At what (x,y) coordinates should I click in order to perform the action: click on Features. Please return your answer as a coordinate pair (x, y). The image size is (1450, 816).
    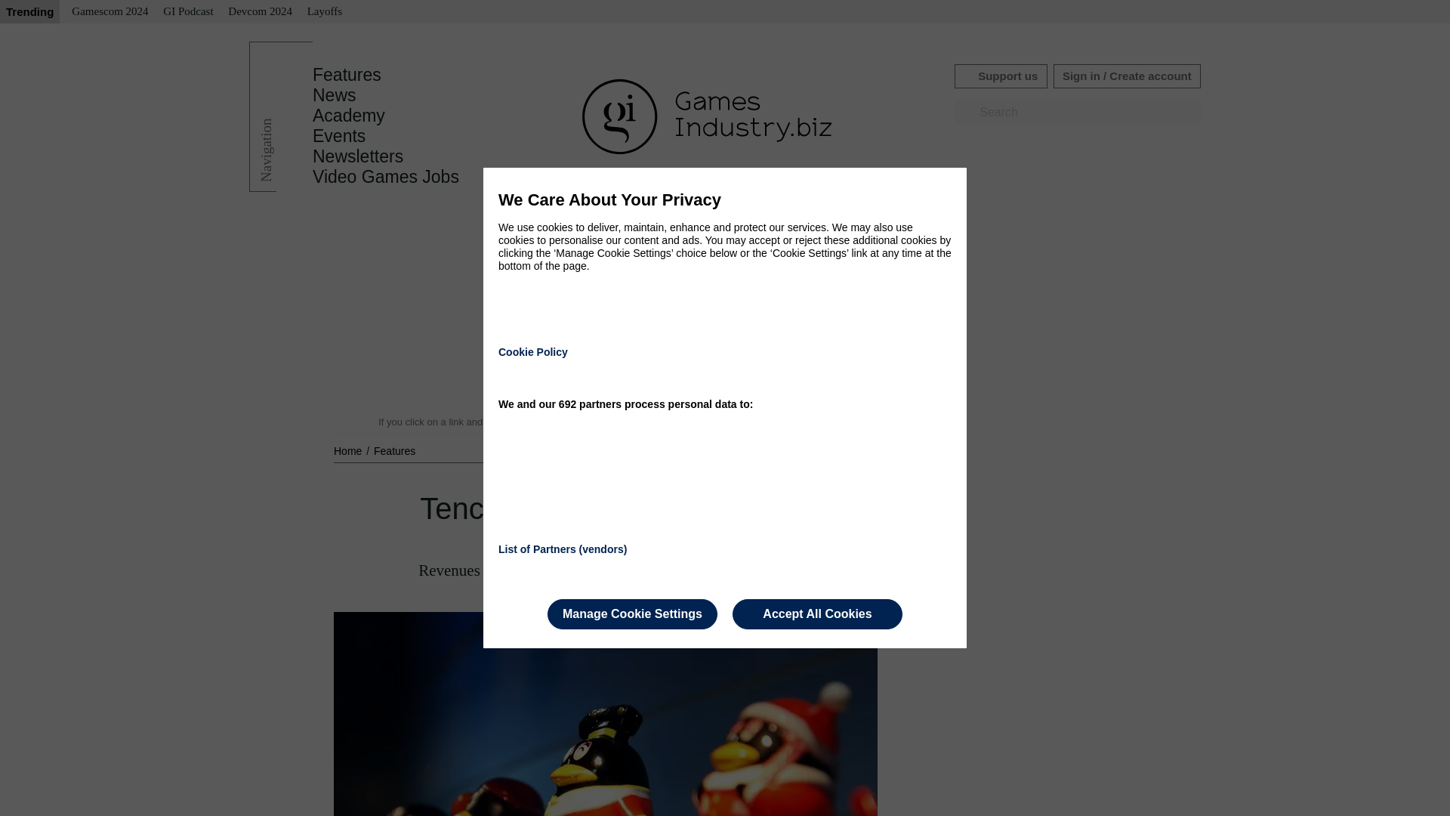
    Looking at the image, I should click on (347, 75).